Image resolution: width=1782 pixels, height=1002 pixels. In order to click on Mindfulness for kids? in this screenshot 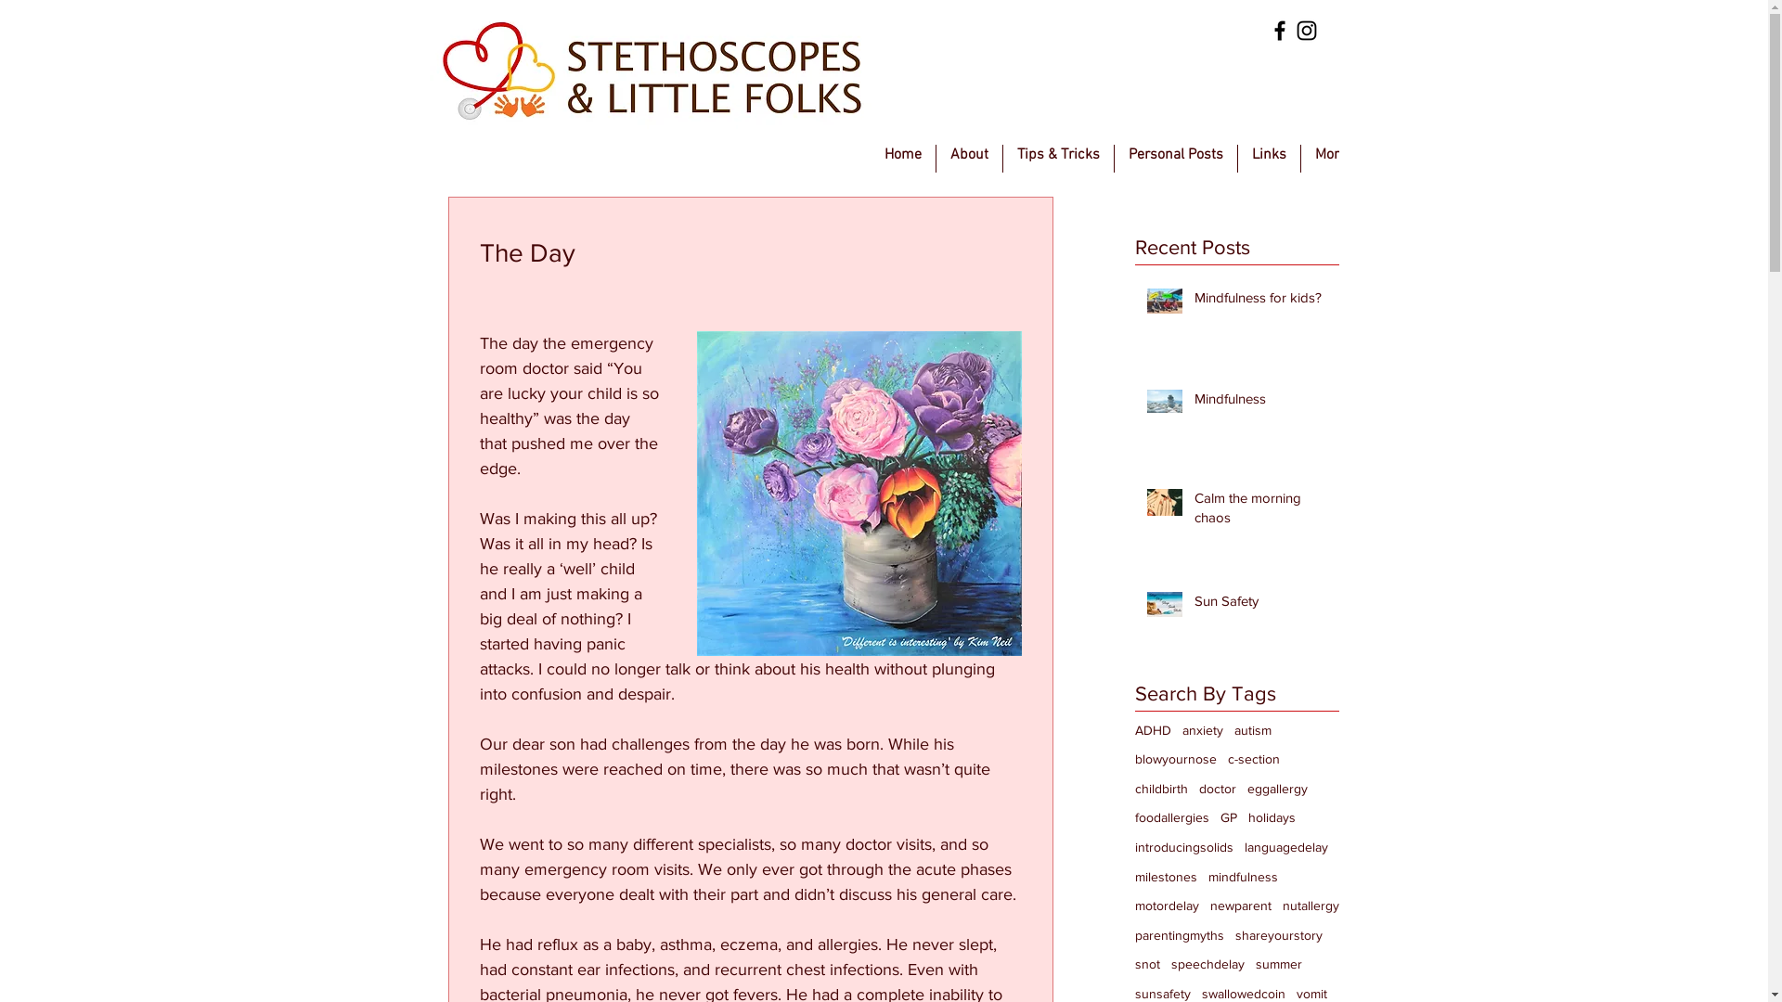, I will do `click(1260, 301)`.